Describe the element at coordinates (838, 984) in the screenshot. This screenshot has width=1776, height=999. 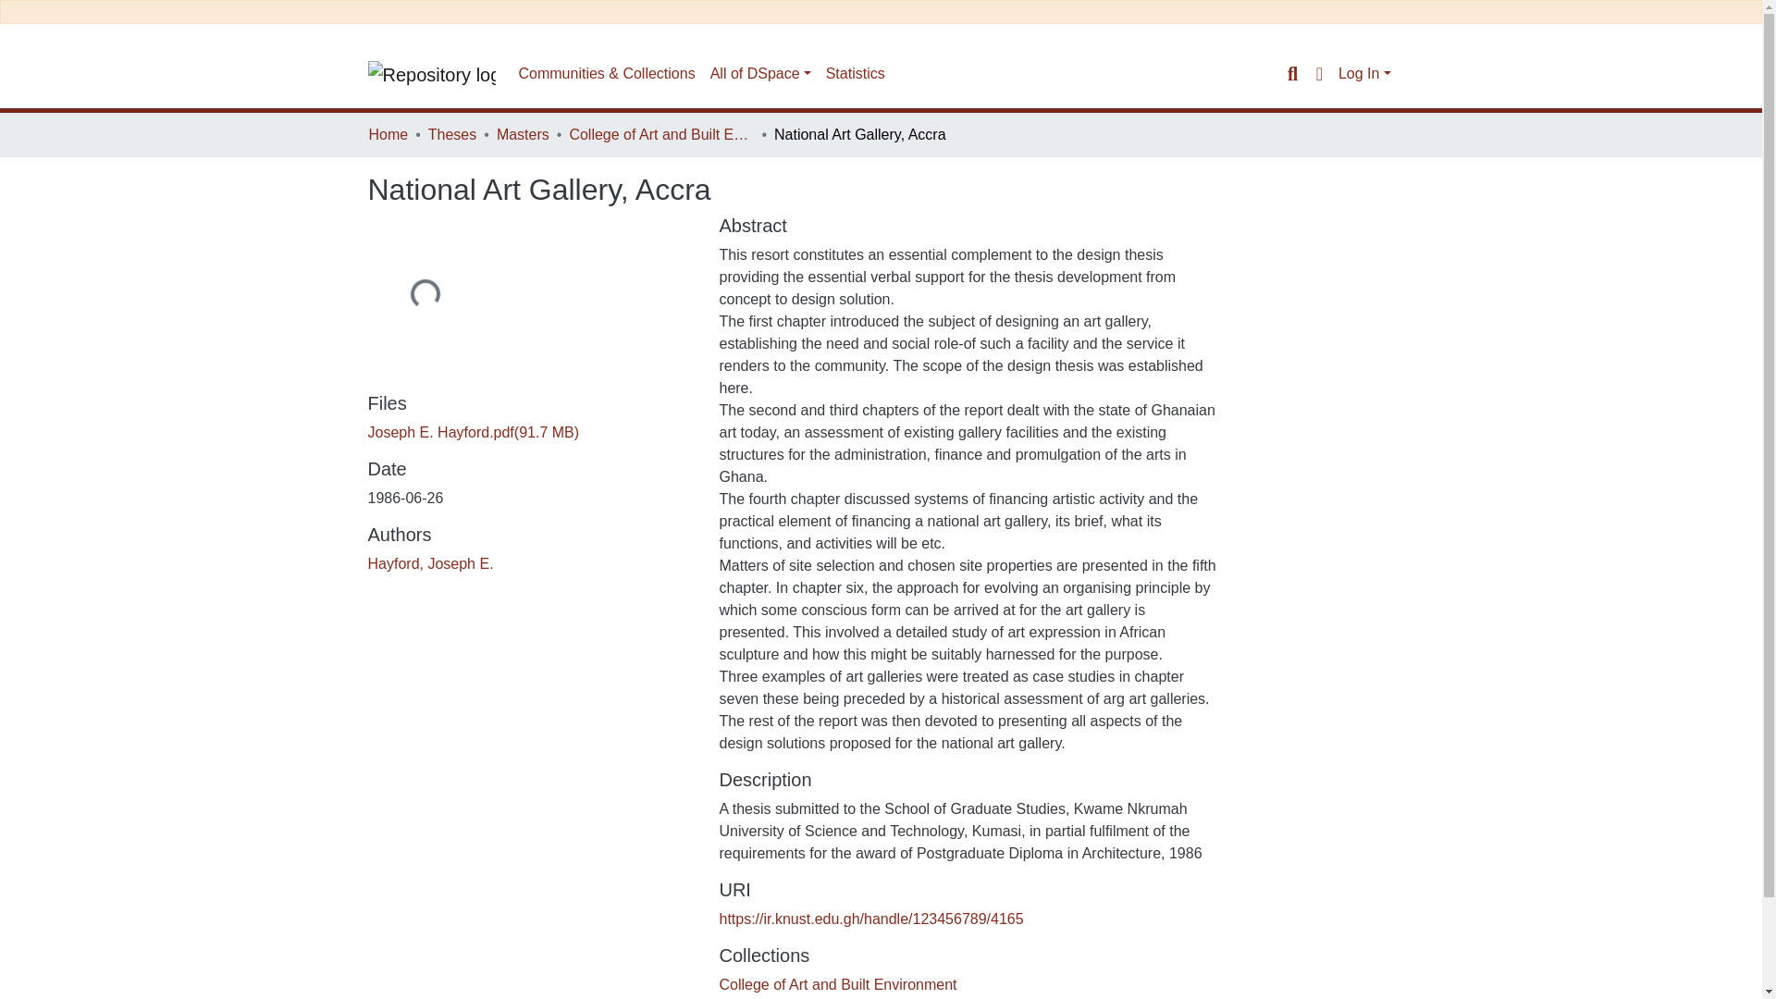
I see `College of Art and Built Environment` at that location.